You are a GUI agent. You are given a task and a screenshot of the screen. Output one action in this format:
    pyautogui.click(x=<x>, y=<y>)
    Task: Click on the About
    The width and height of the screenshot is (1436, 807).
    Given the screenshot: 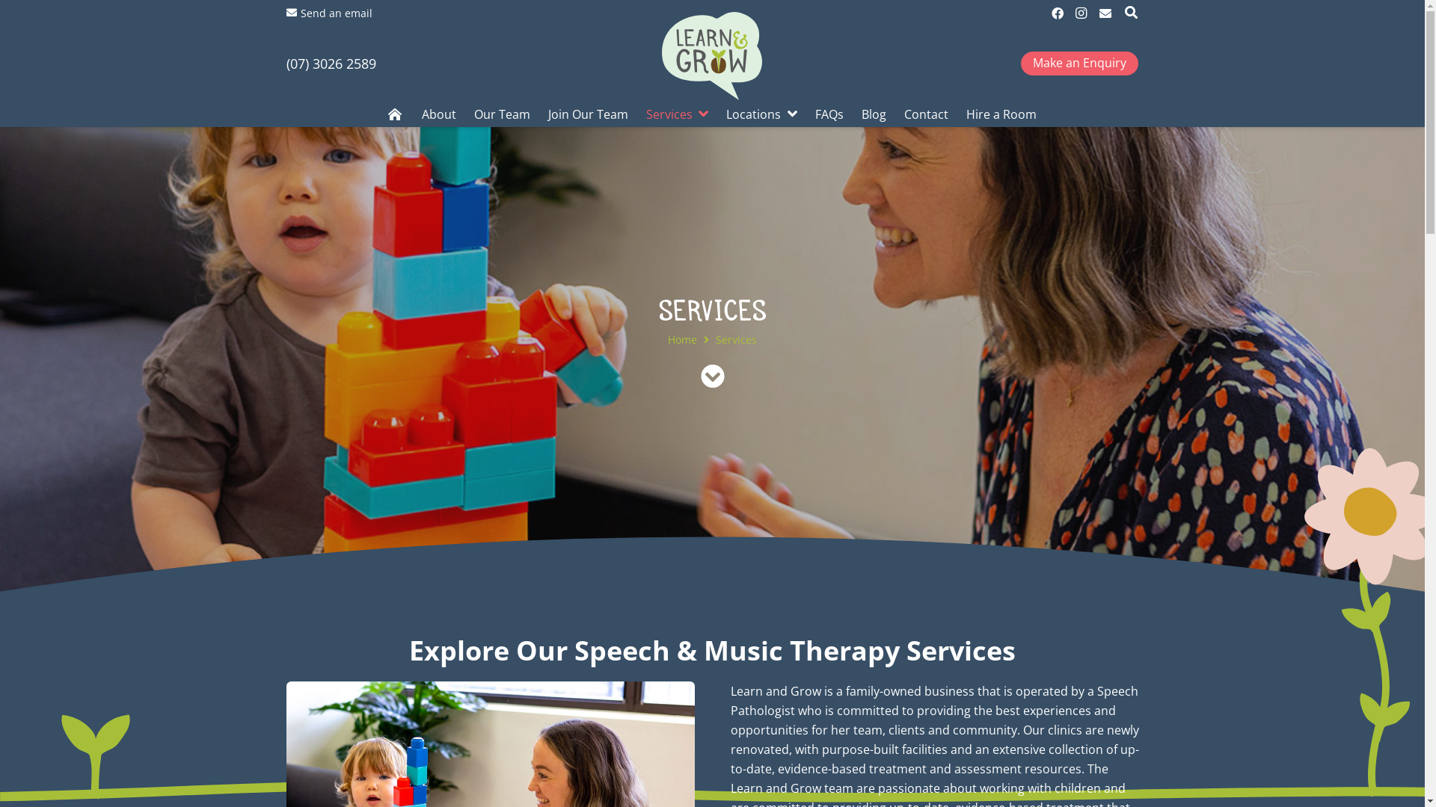 What is the action you would take?
    pyautogui.click(x=439, y=114)
    